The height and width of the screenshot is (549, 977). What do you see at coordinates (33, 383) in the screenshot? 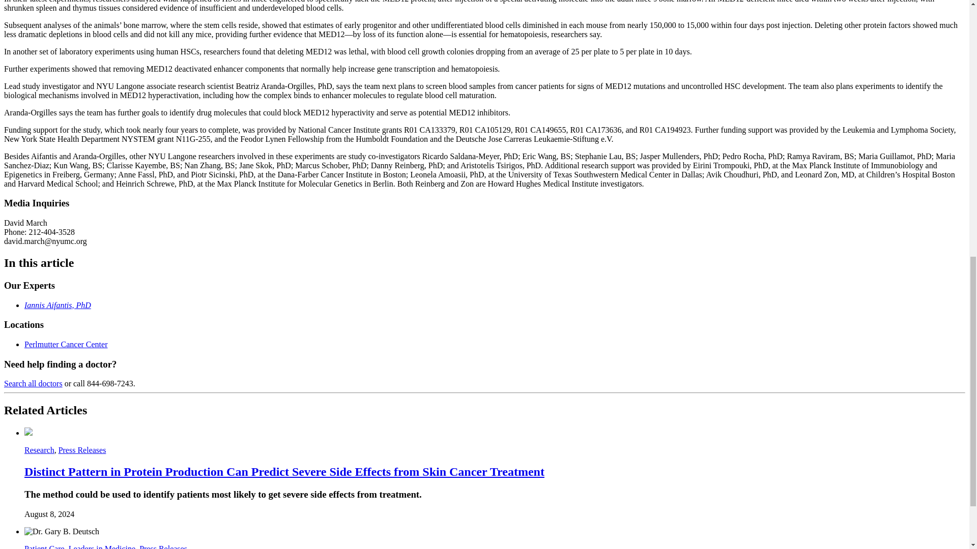
I see `Search all doctors` at bounding box center [33, 383].